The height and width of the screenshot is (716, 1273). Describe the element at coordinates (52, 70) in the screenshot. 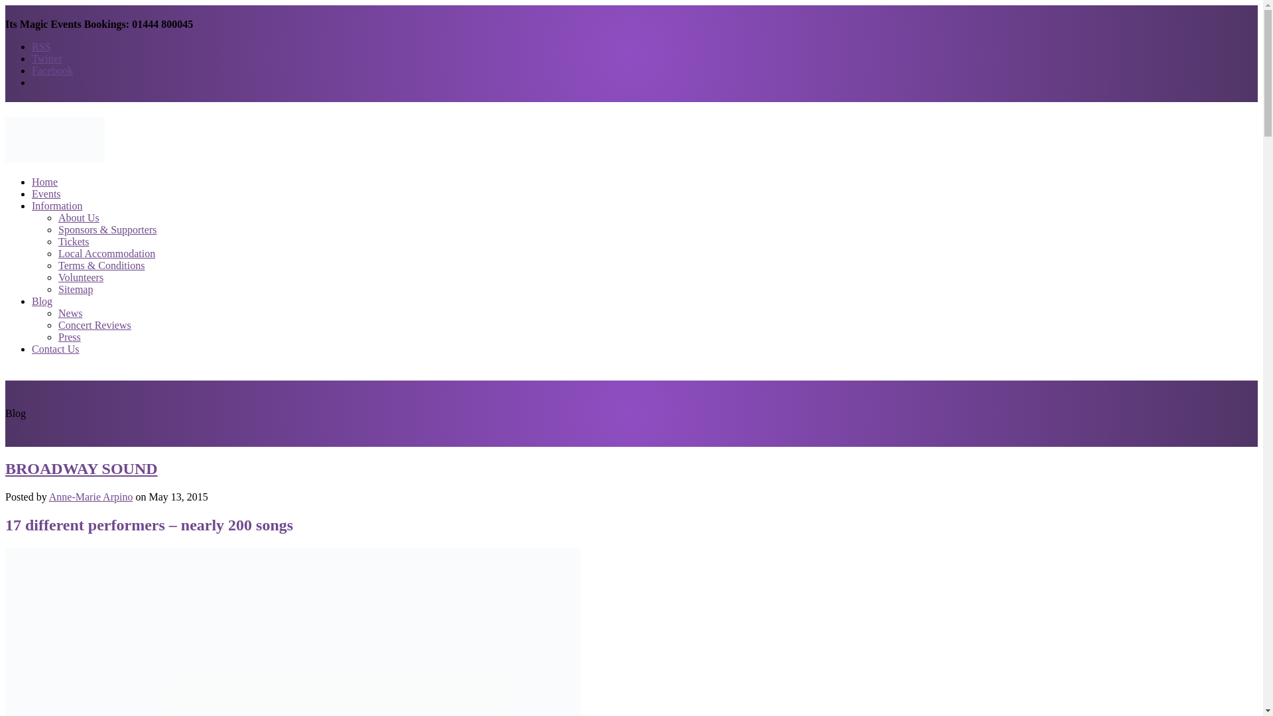

I see `Facebook` at that location.